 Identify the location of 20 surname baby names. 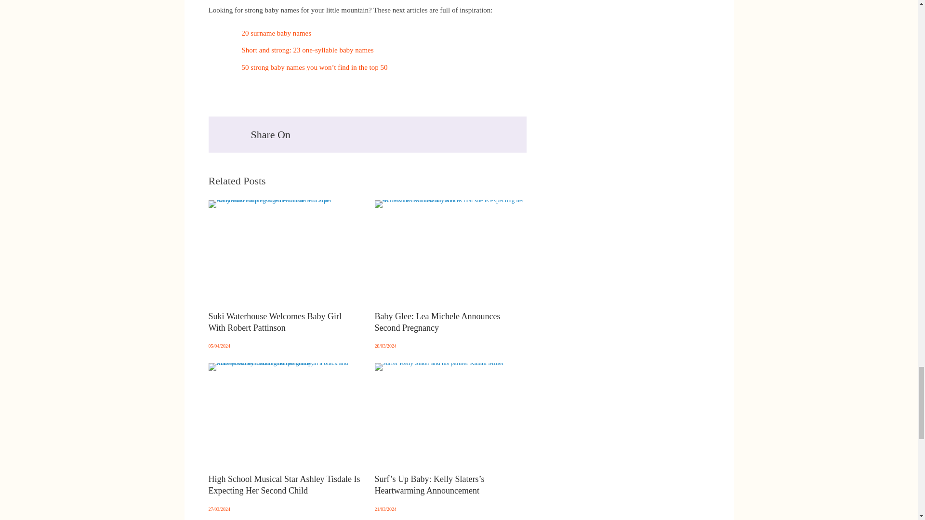
(277, 33).